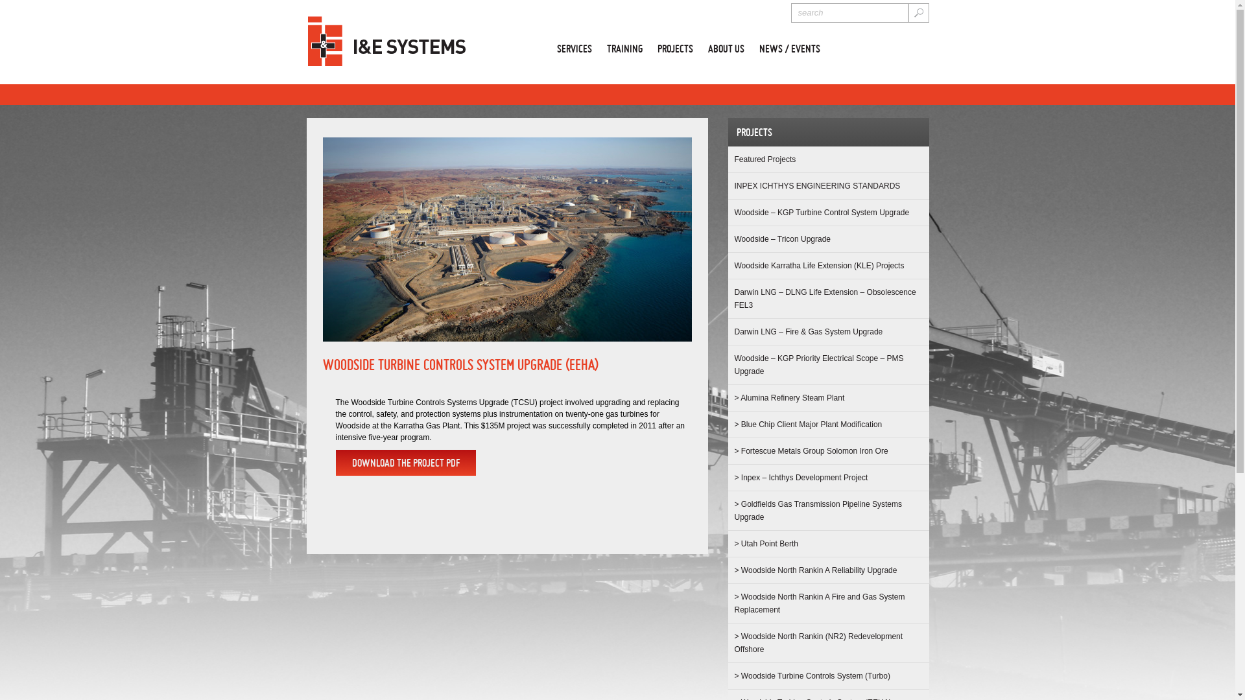  Describe the element at coordinates (789, 45) in the screenshot. I see `NEWS / EVENTS` at that location.